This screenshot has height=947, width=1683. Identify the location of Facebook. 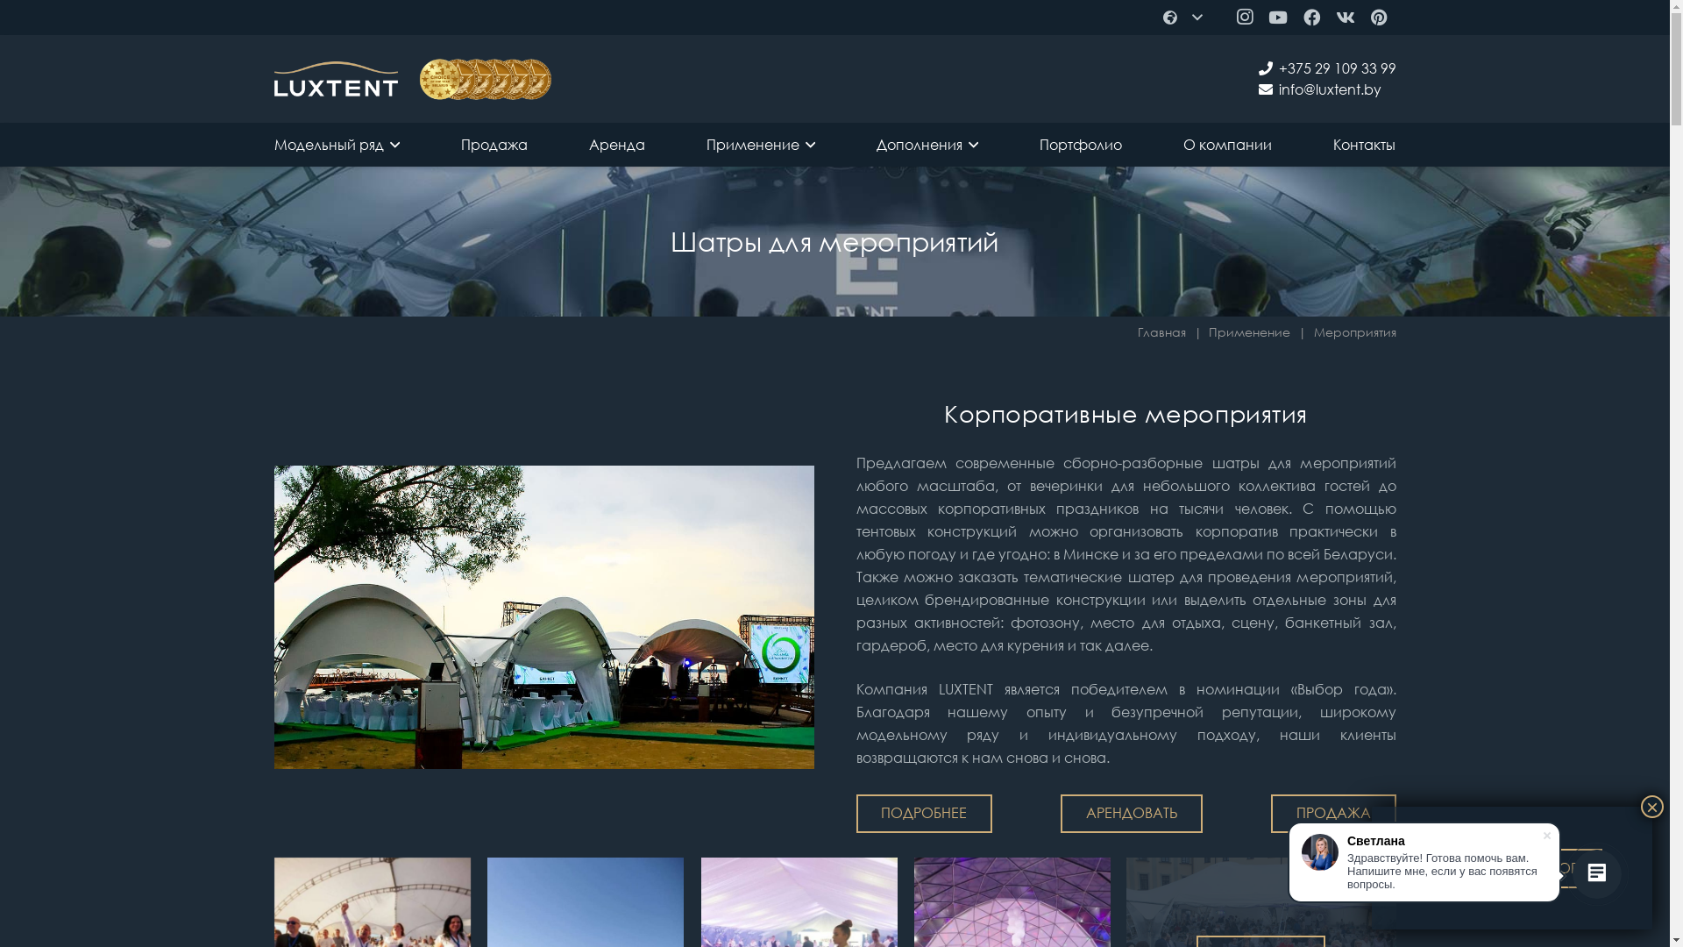
(1311, 18).